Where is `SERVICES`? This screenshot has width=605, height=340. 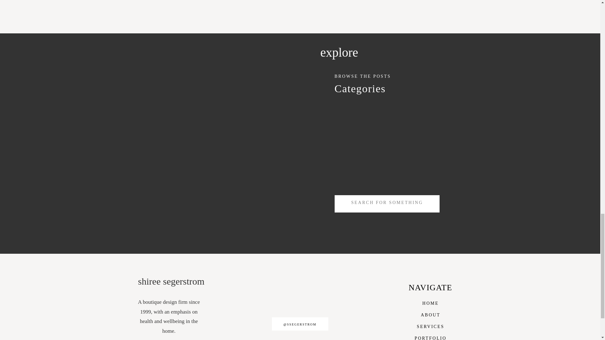 SERVICES is located at coordinates (430, 326).